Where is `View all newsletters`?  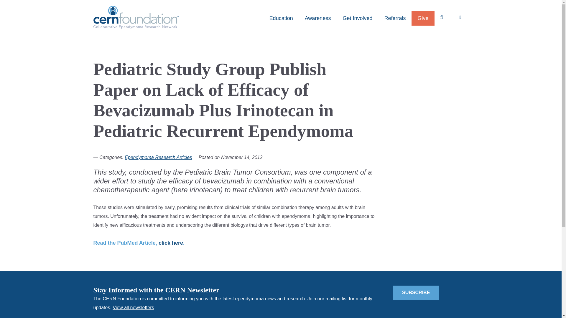 View all newsletters is located at coordinates (133, 307).